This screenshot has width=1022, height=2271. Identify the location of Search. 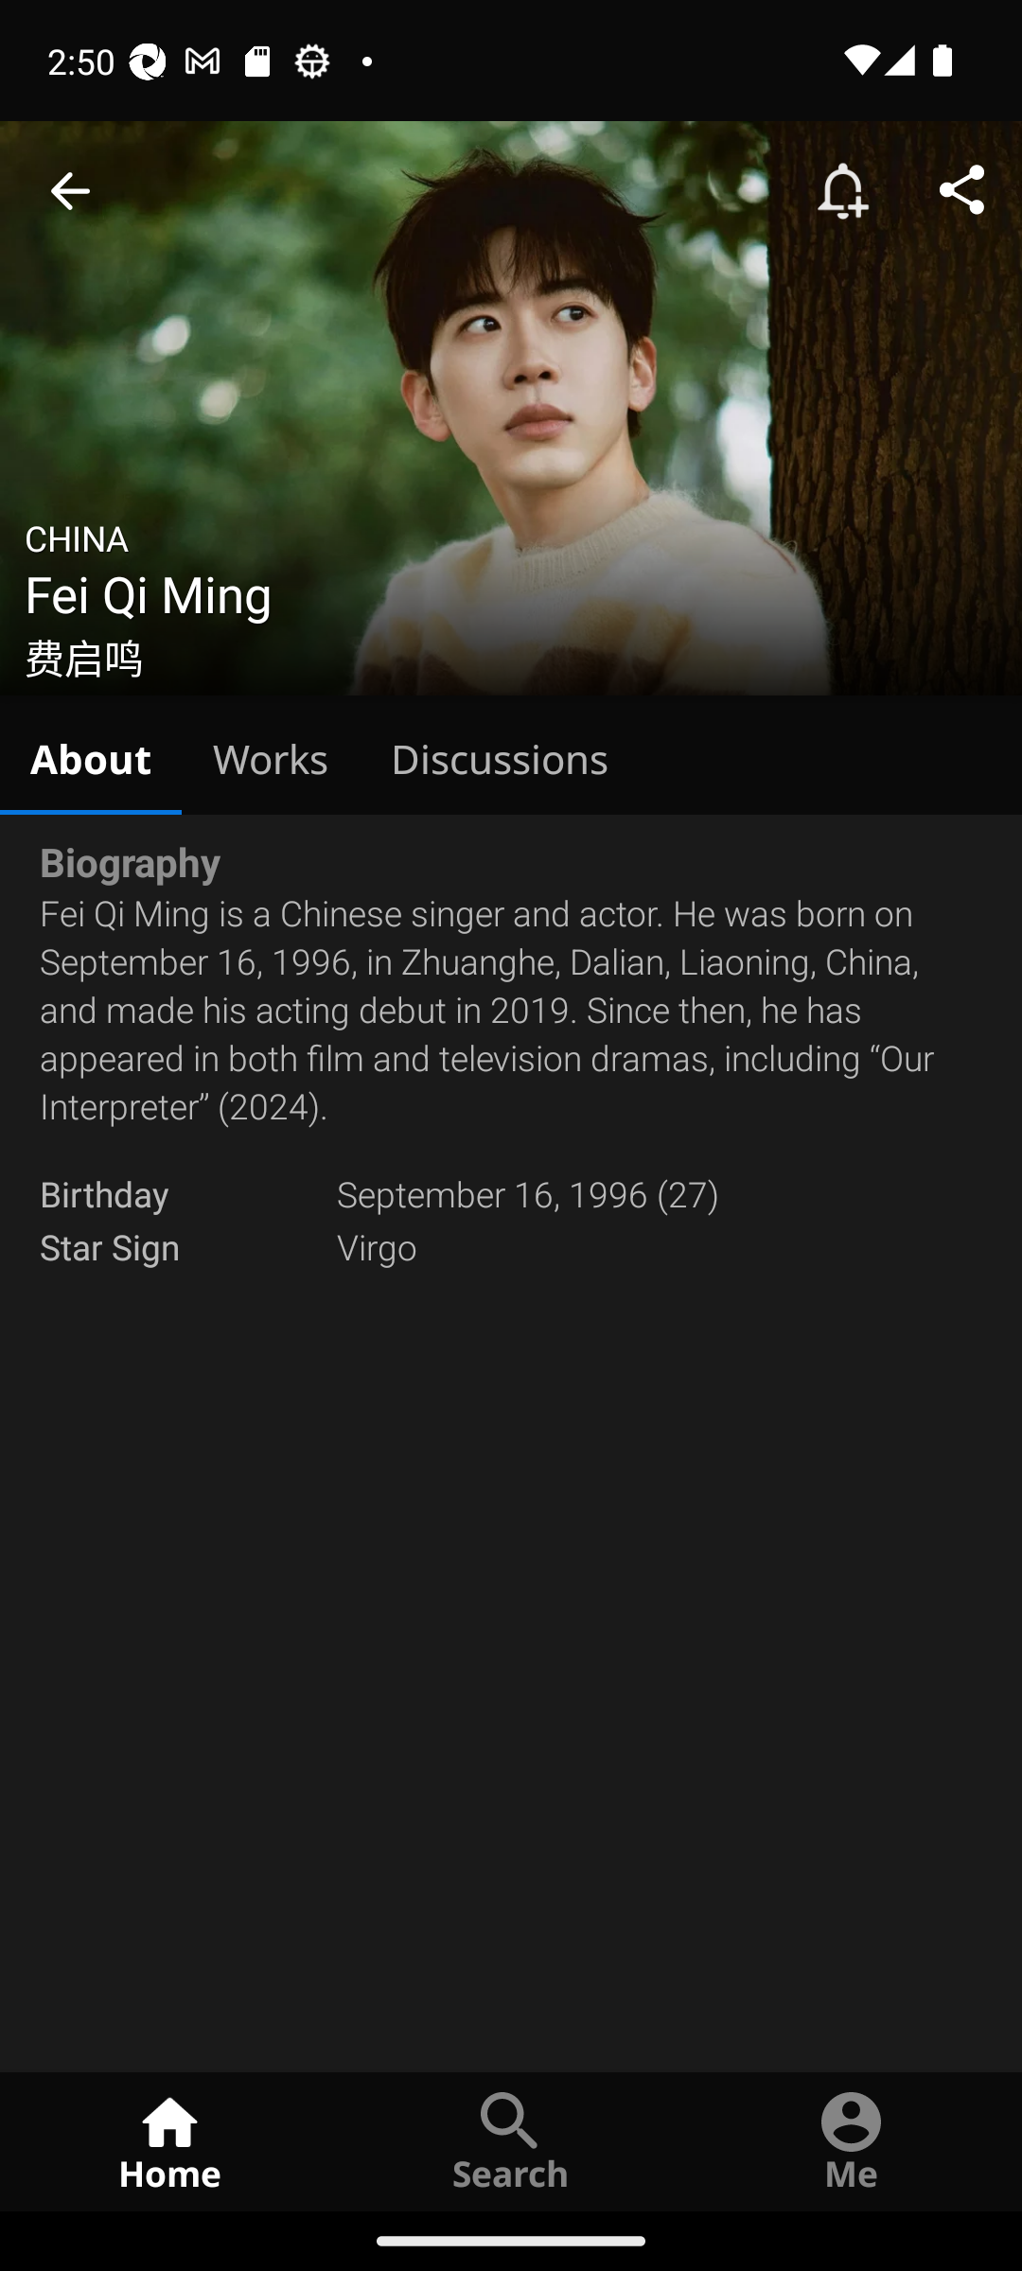
(511, 2140).